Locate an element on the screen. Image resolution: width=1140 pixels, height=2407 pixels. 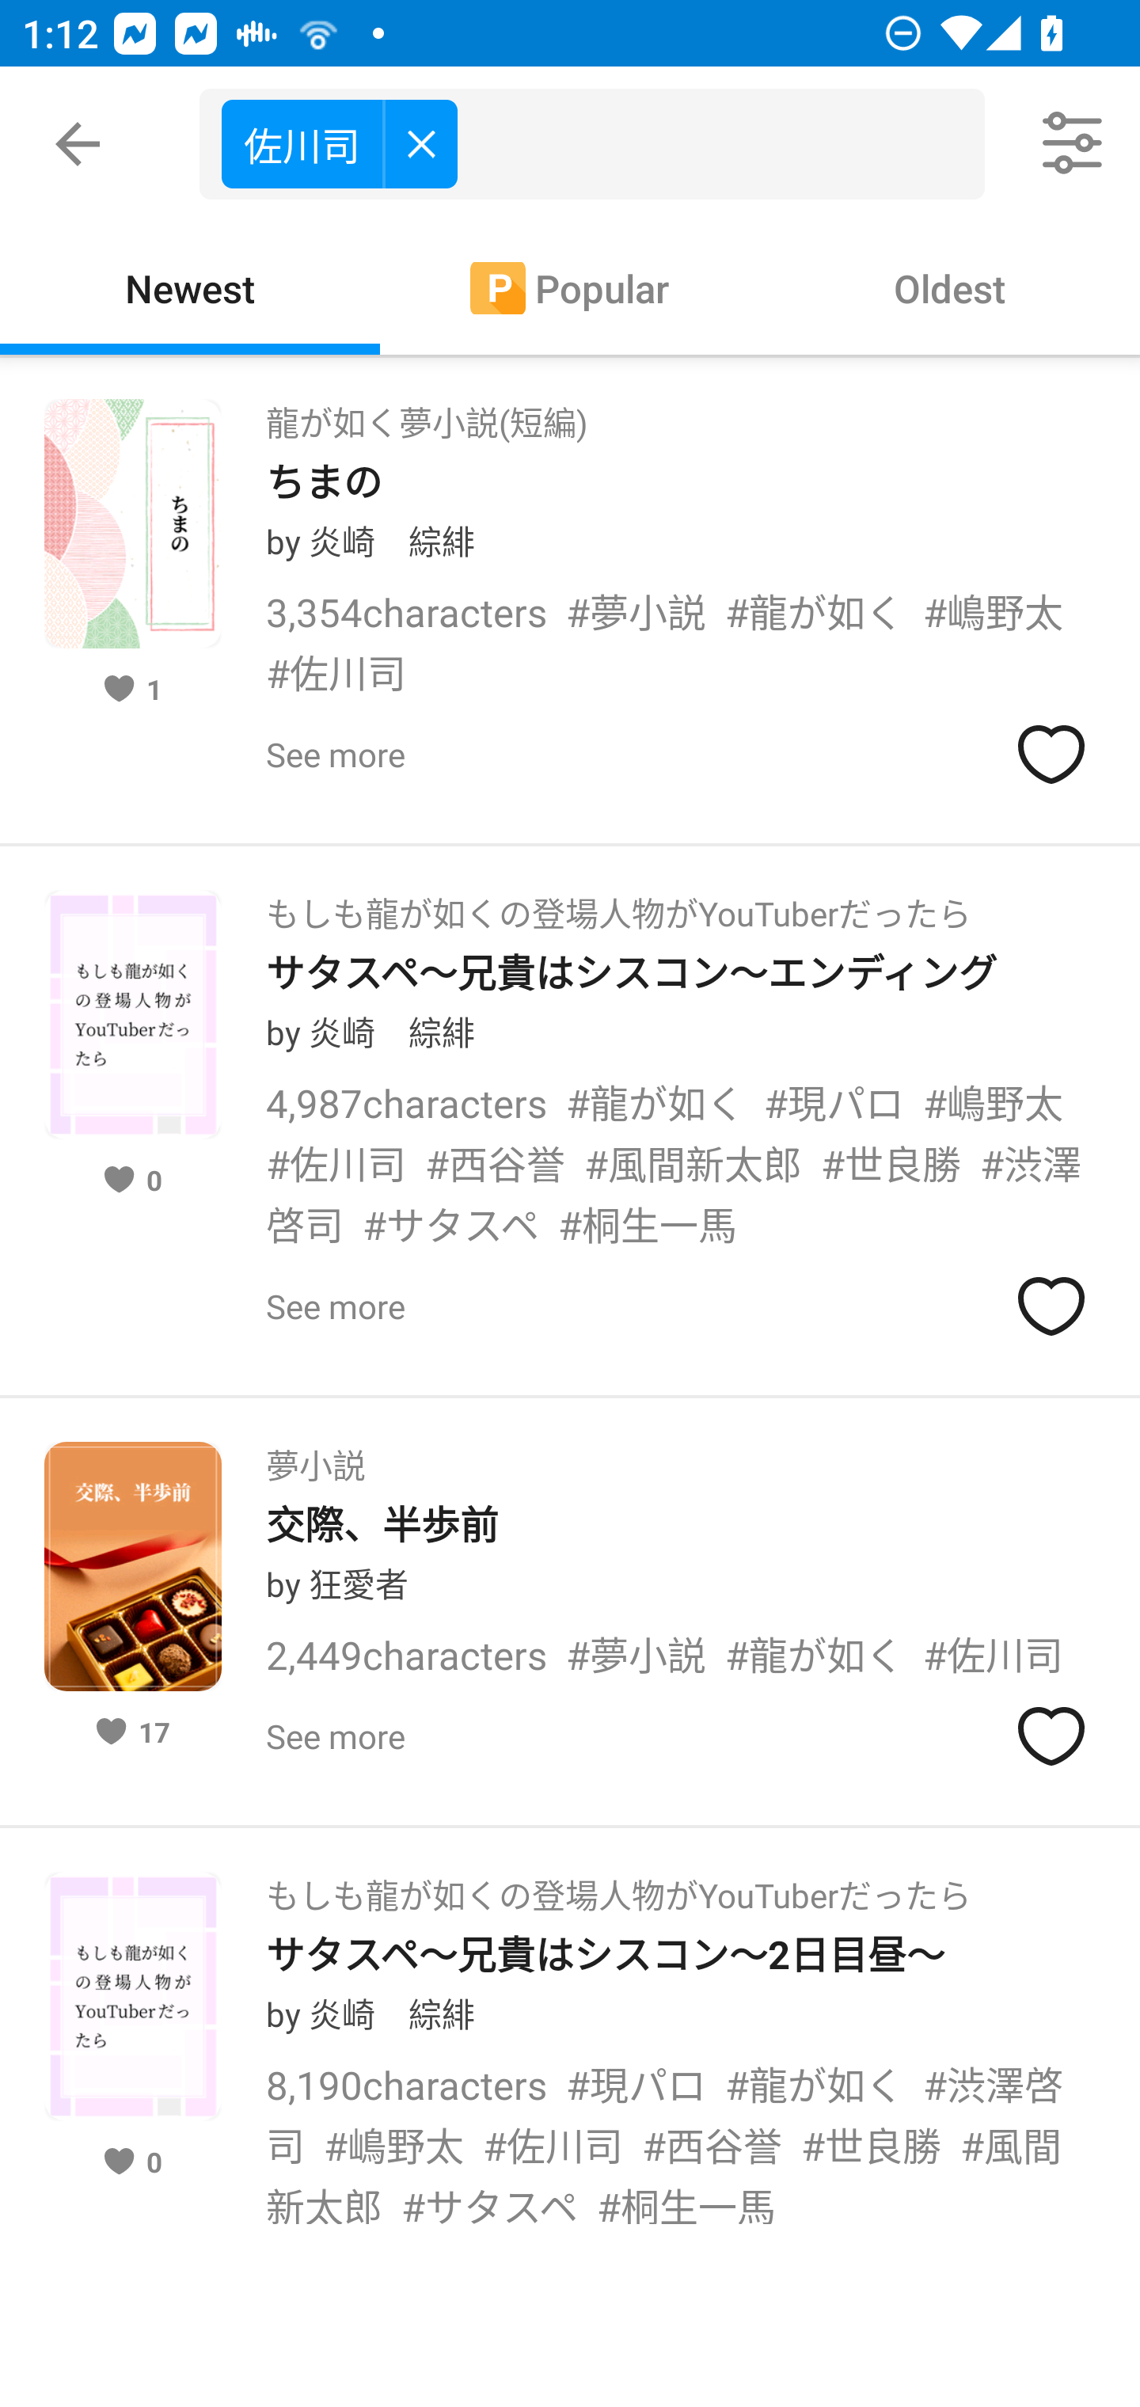
Oldest is located at coordinates (950, 287).